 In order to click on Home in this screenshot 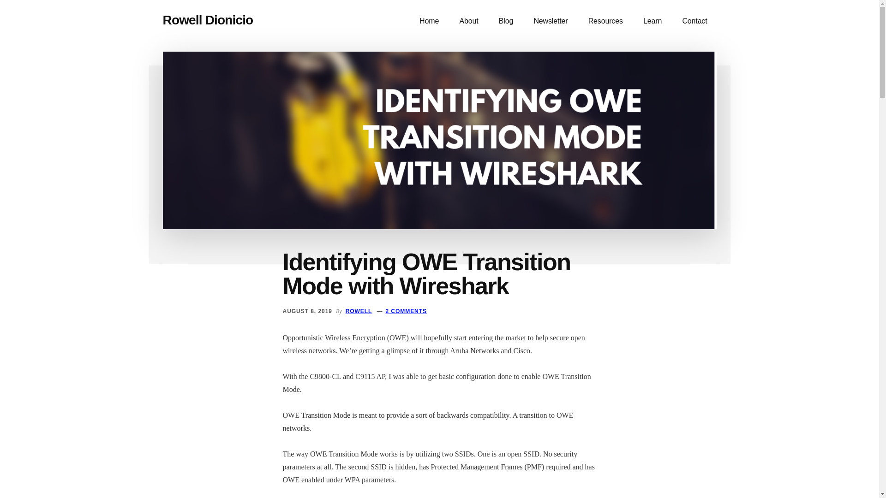, I will do `click(429, 21)`.